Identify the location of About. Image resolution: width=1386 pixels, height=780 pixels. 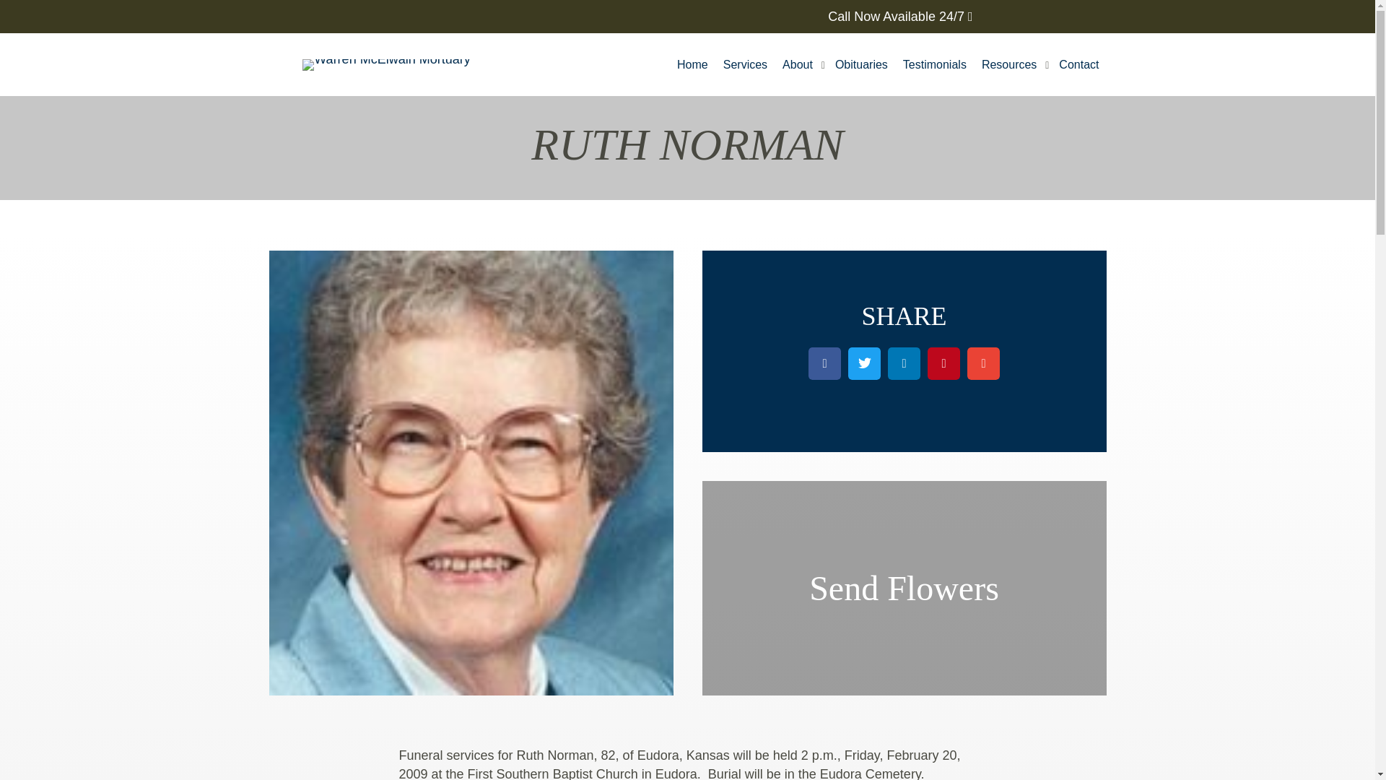
(801, 65).